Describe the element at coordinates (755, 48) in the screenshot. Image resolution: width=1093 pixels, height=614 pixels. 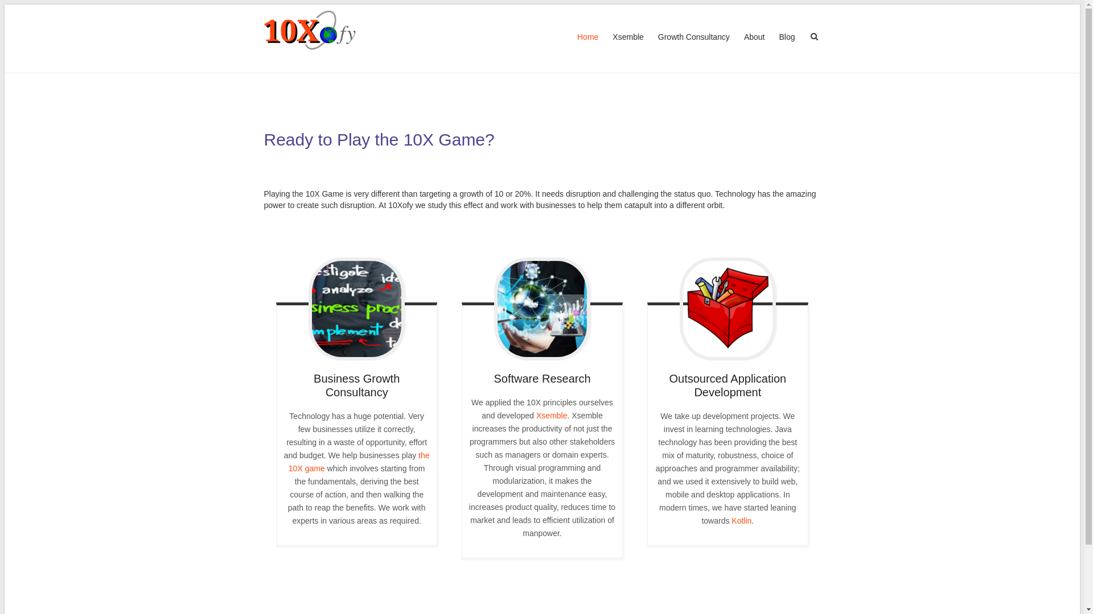
I see `About` at that location.